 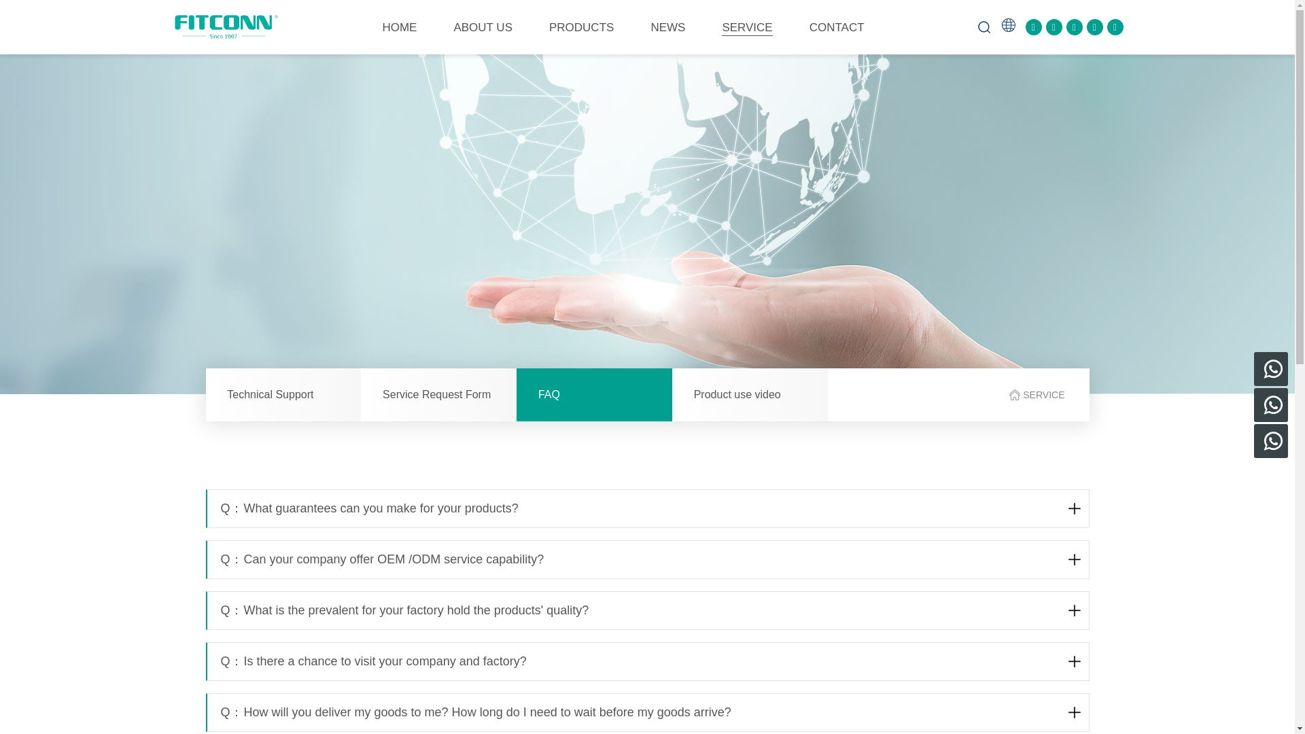 I want to click on CONTACT, so click(x=836, y=27).